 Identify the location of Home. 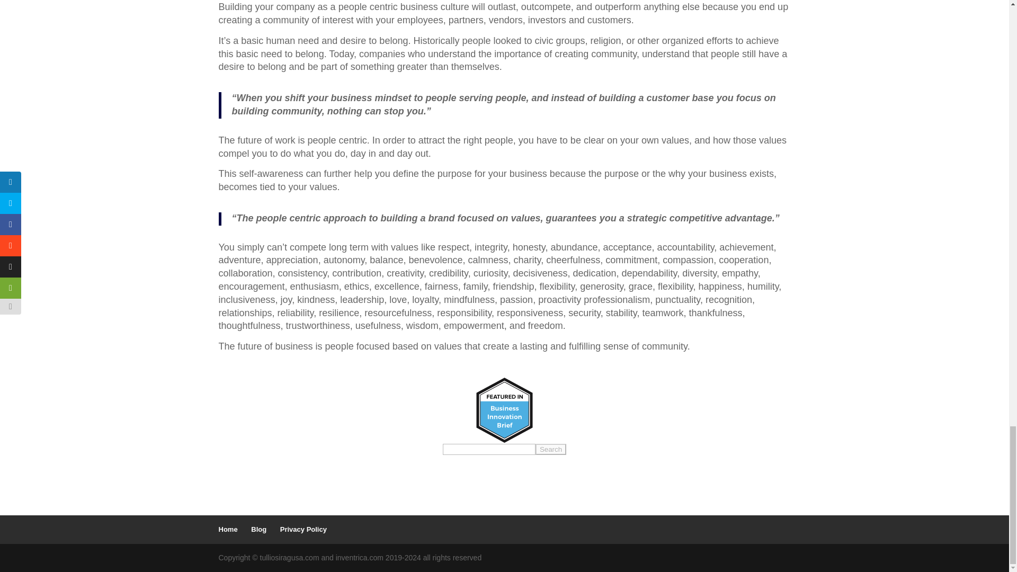
(228, 529).